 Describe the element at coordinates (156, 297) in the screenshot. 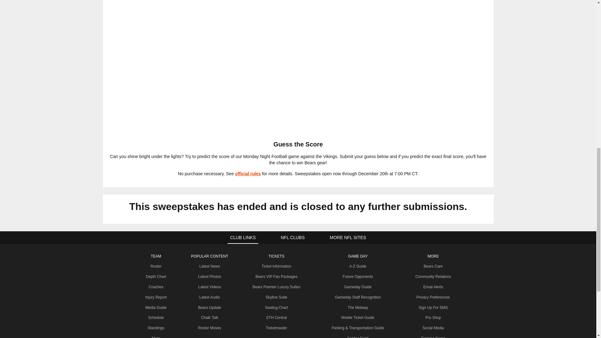

I see `Injury Report` at that location.